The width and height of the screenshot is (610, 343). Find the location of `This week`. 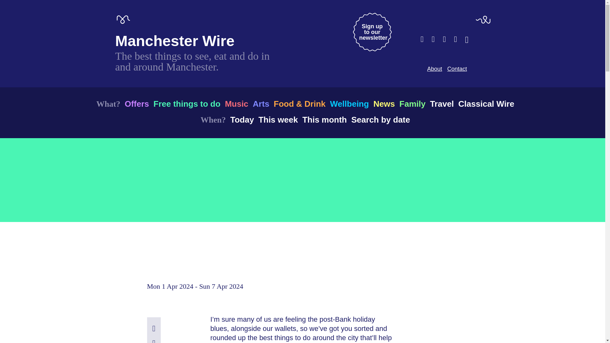

This week is located at coordinates (372, 32).